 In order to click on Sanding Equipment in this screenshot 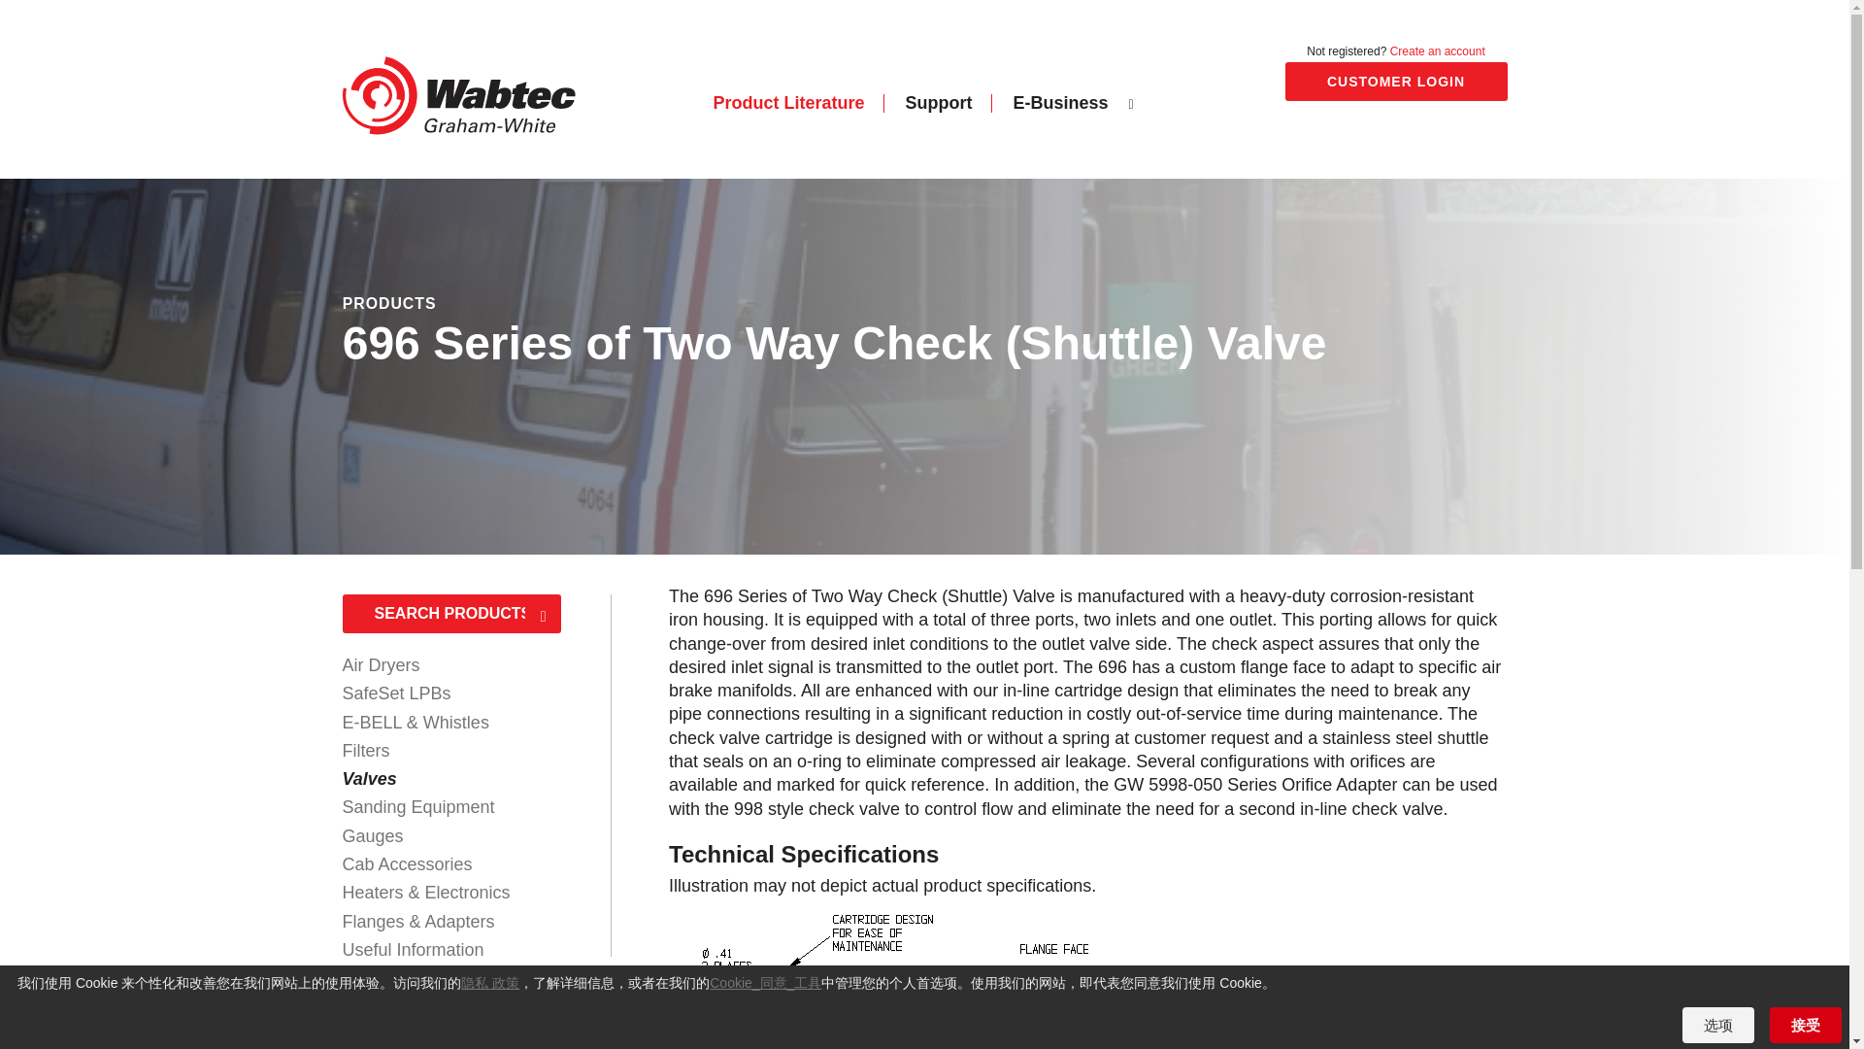, I will do `click(417, 806)`.